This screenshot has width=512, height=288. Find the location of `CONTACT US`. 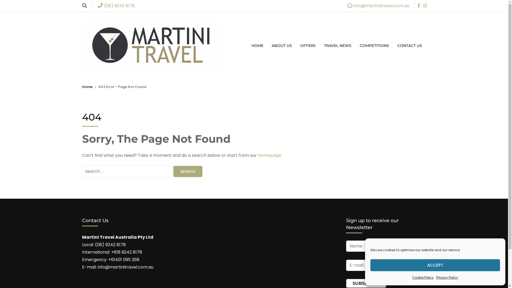

CONTACT US is located at coordinates (410, 46).